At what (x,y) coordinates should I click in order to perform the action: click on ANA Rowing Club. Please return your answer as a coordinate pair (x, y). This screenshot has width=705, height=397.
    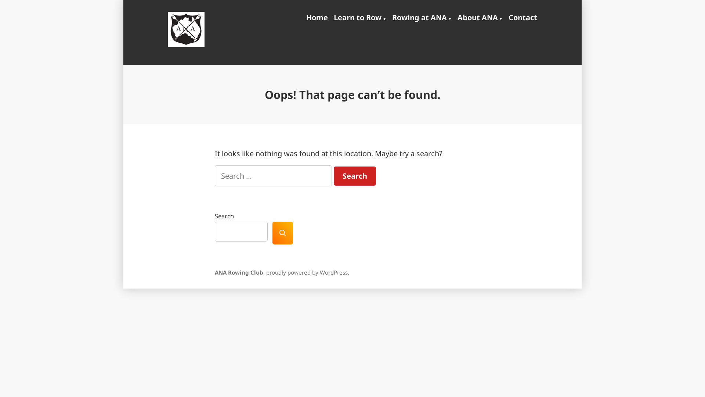
    Looking at the image, I should click on (223, 46).